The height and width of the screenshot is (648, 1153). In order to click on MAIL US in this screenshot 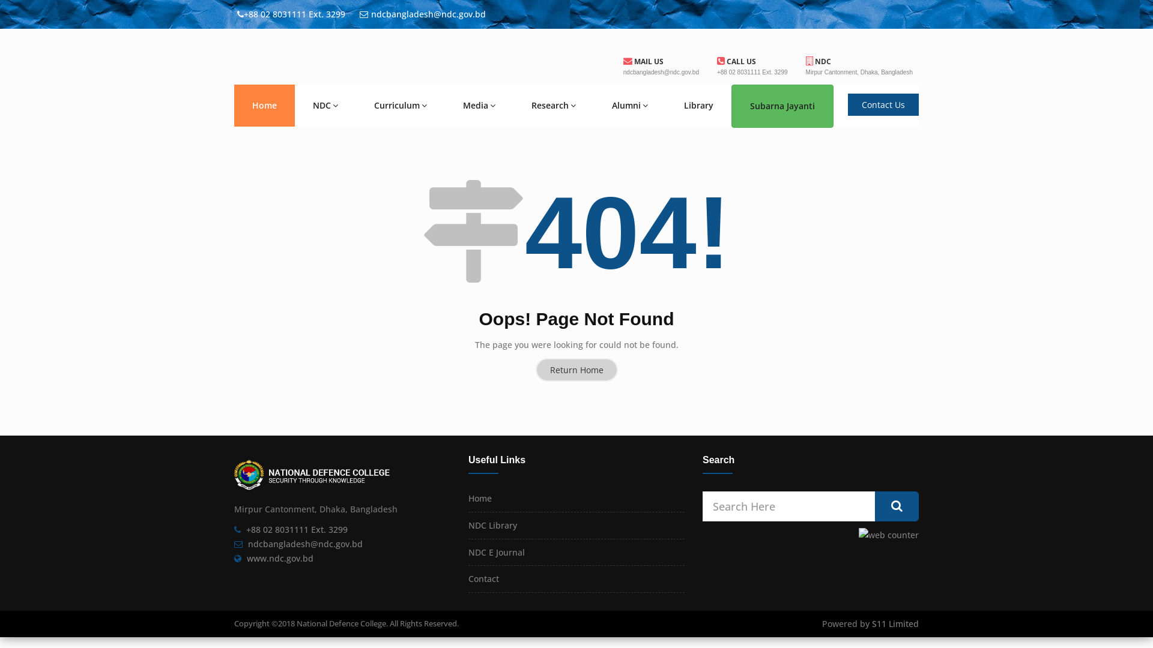, I will do `click(644, 61)`.